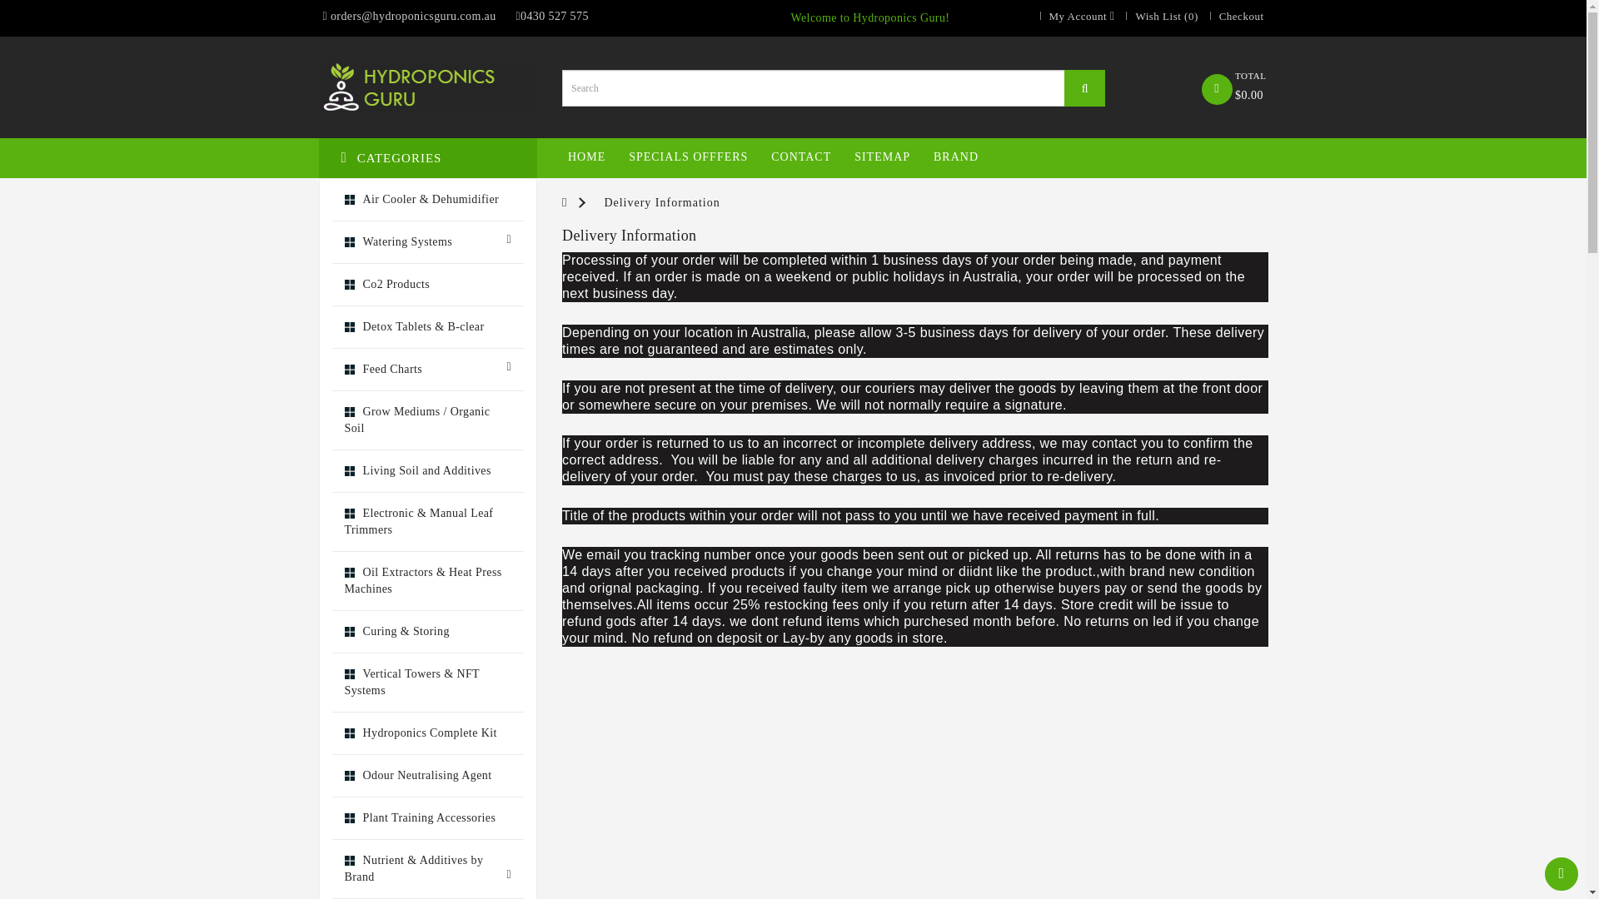 This screenshot has height=899, width=1599. What do you see at coordinates (426, 87) in the screenshot?
I see `Hydroponics Guru` at bounding box center [426, 87].